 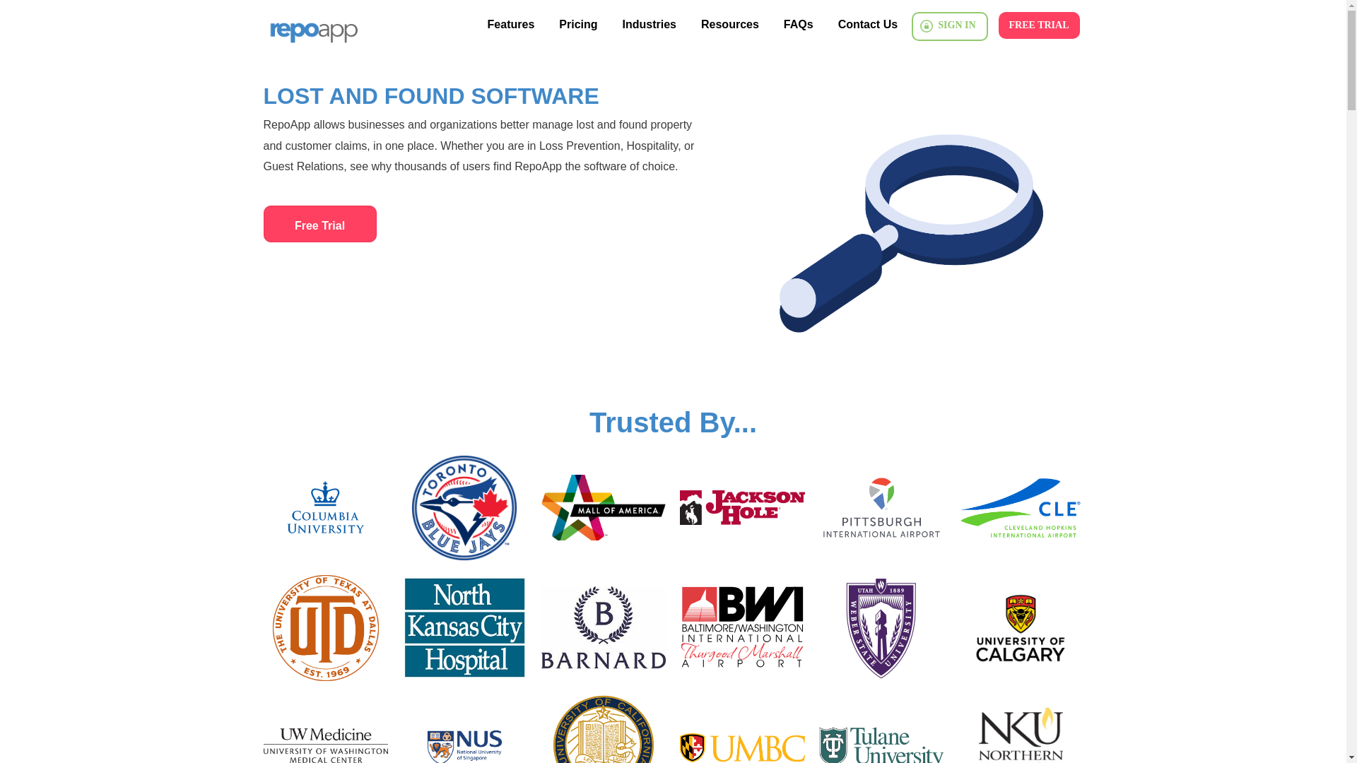 I want to click on ut-dallas, so click(x=325, y=628).